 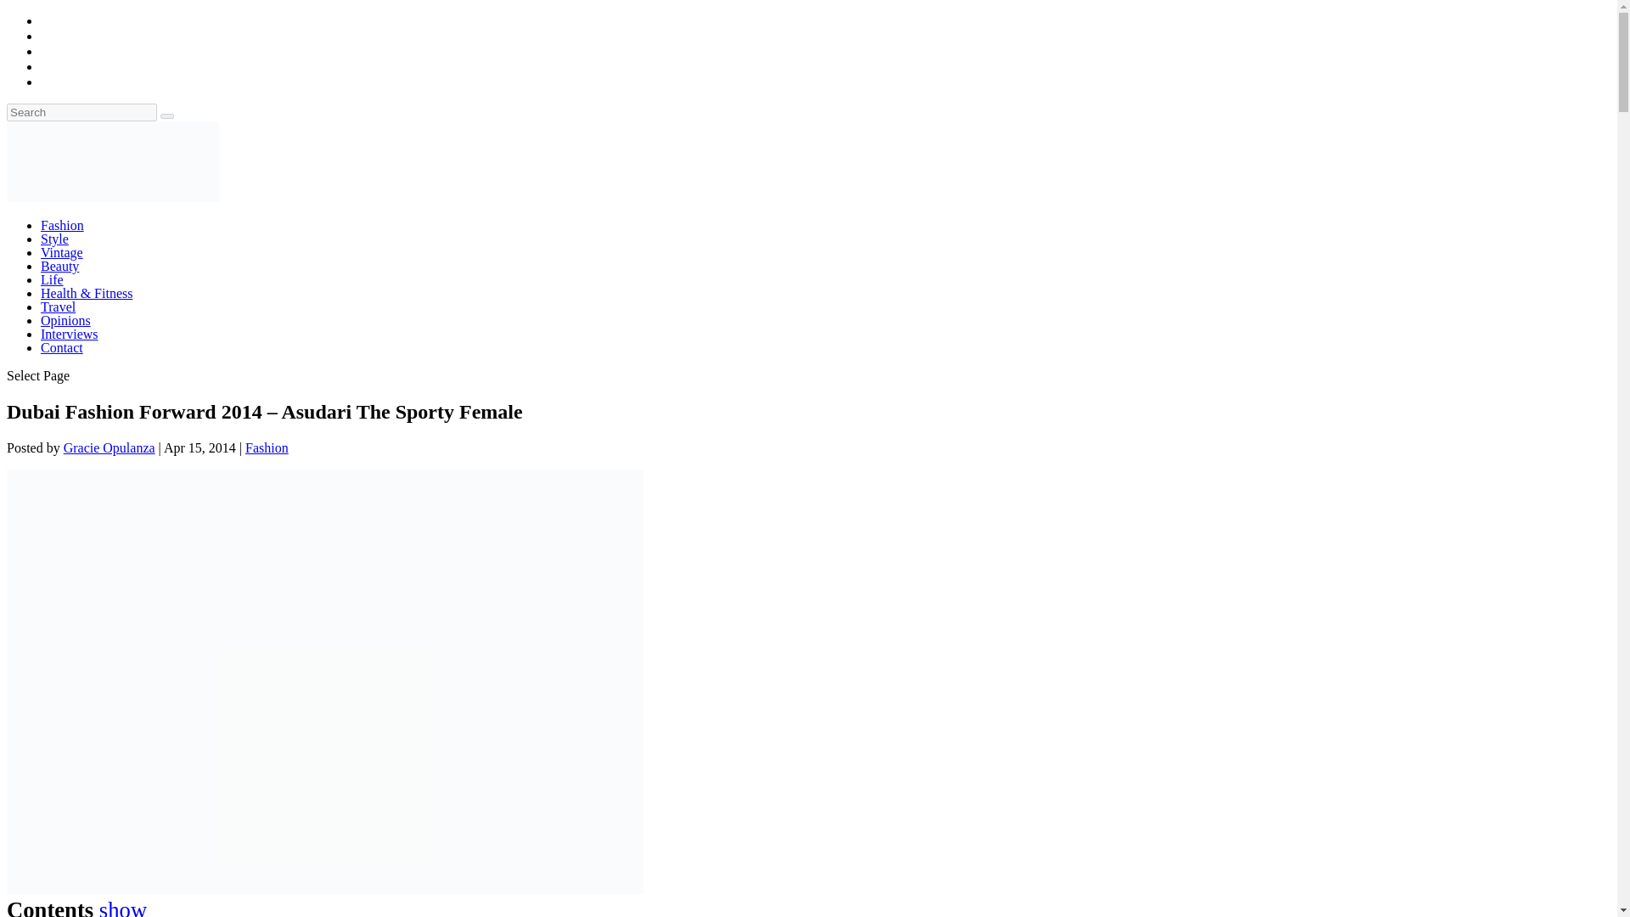 I want to click on Beauty, so click(x=59, y=265).